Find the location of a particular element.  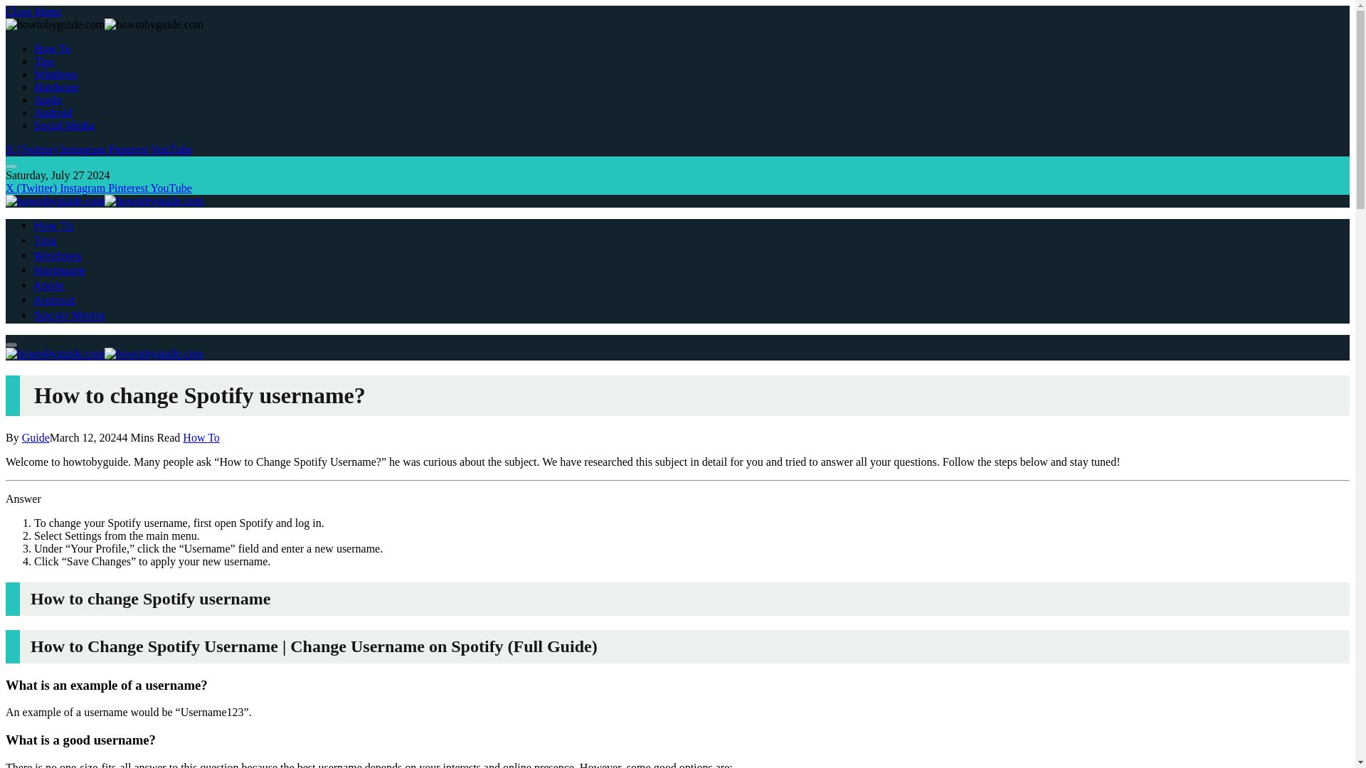

Pinterest is located at coordinates (129, 188).